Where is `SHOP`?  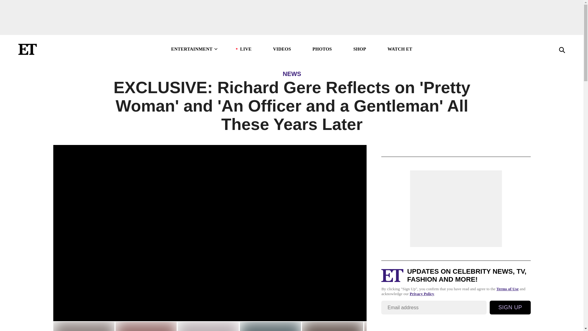
SHOP is located at coordinates (360, 49).